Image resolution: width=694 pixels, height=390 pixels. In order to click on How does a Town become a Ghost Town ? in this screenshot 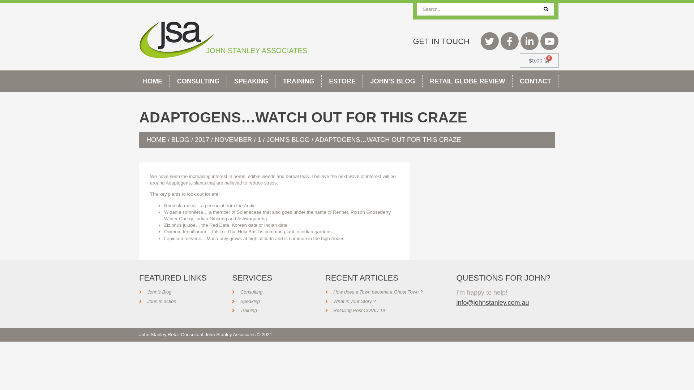, I will do `click(374, 292)`.